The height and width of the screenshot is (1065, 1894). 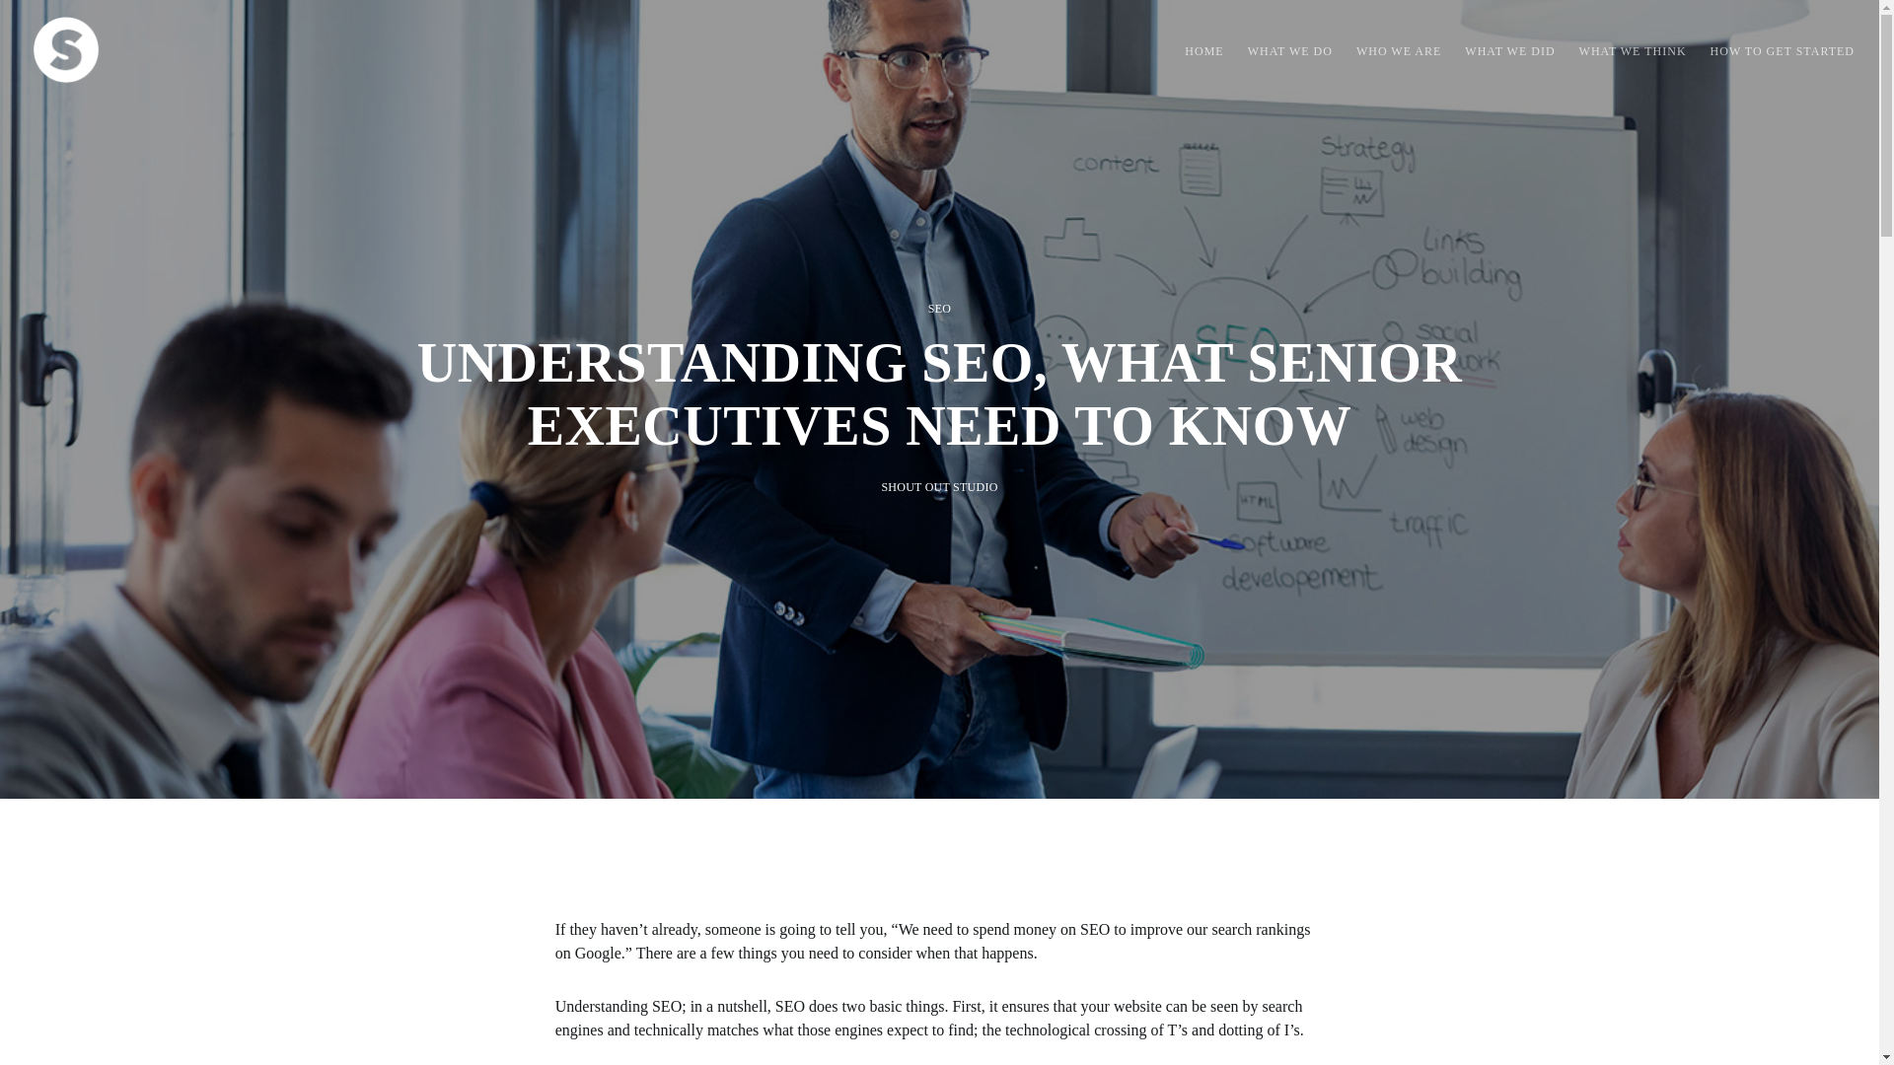 What do you see at coordinates (939, 308) in the screenshot?
I see `SEO` at bounding box center [939, 308].